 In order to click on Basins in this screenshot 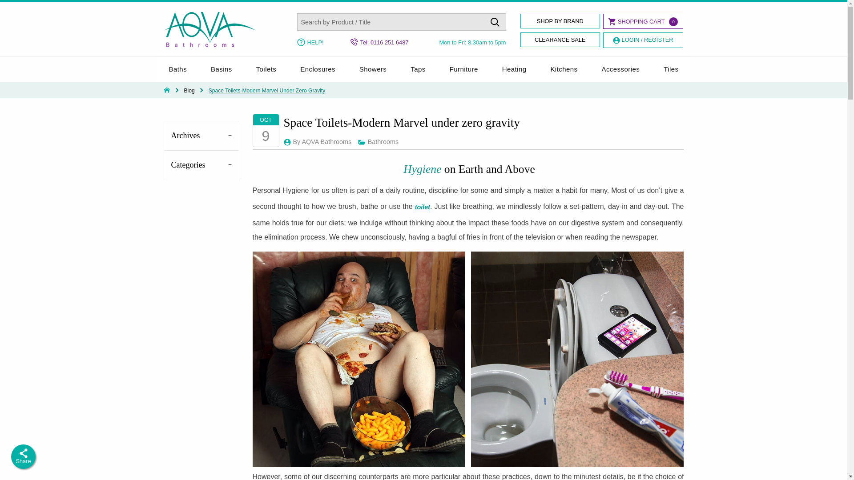, I will do `click(222, 69)`.